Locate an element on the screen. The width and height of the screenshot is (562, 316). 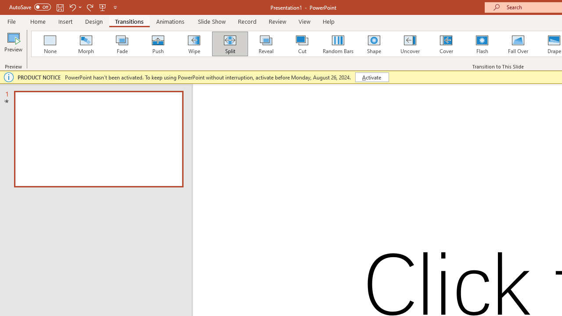
Uncover is located at coordinates (410, 44).